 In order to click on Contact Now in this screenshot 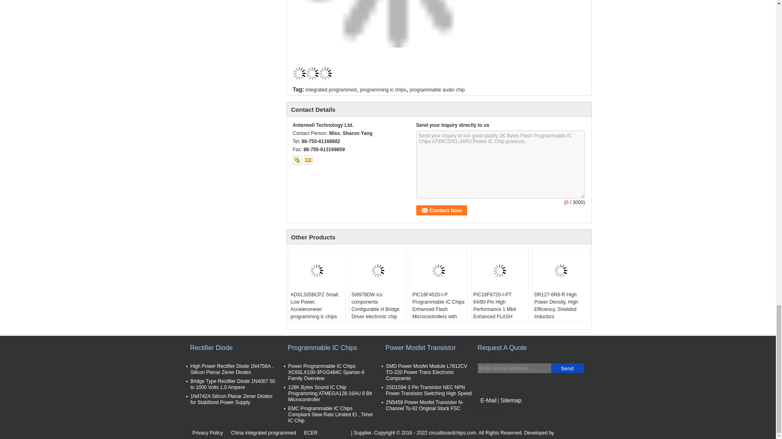, I will do `click(442, 211)`.